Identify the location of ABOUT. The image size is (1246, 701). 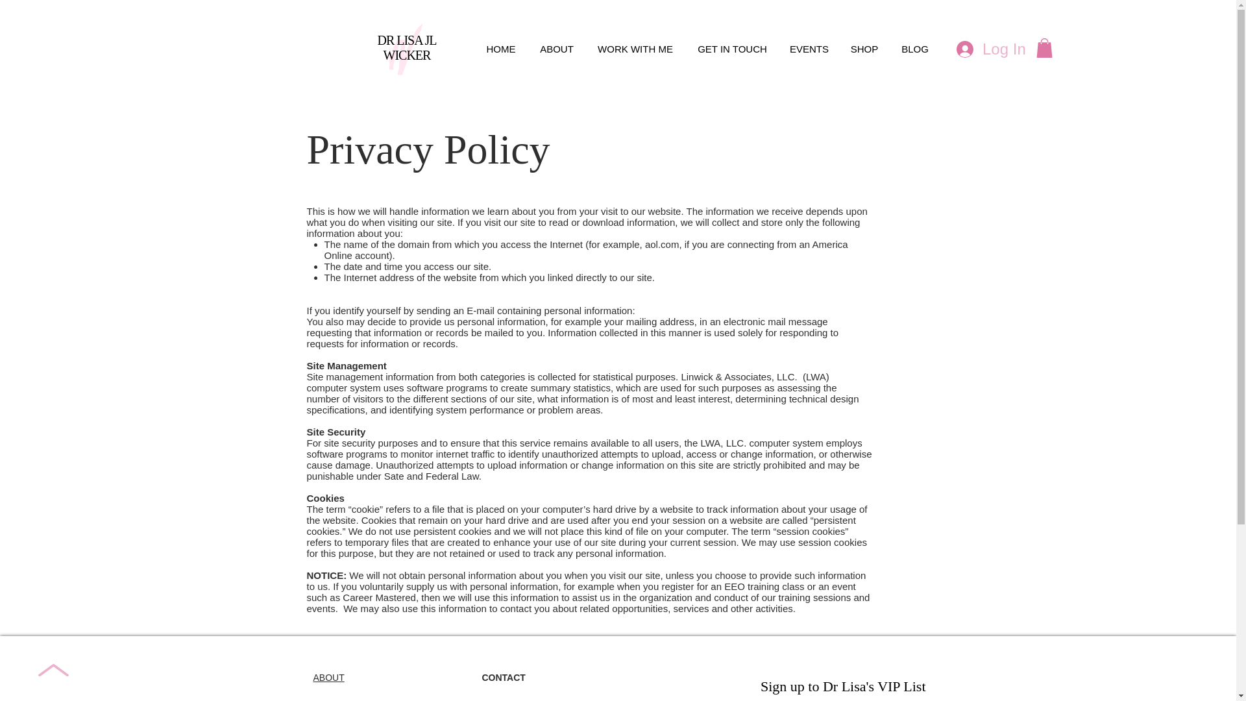
(557, 49).